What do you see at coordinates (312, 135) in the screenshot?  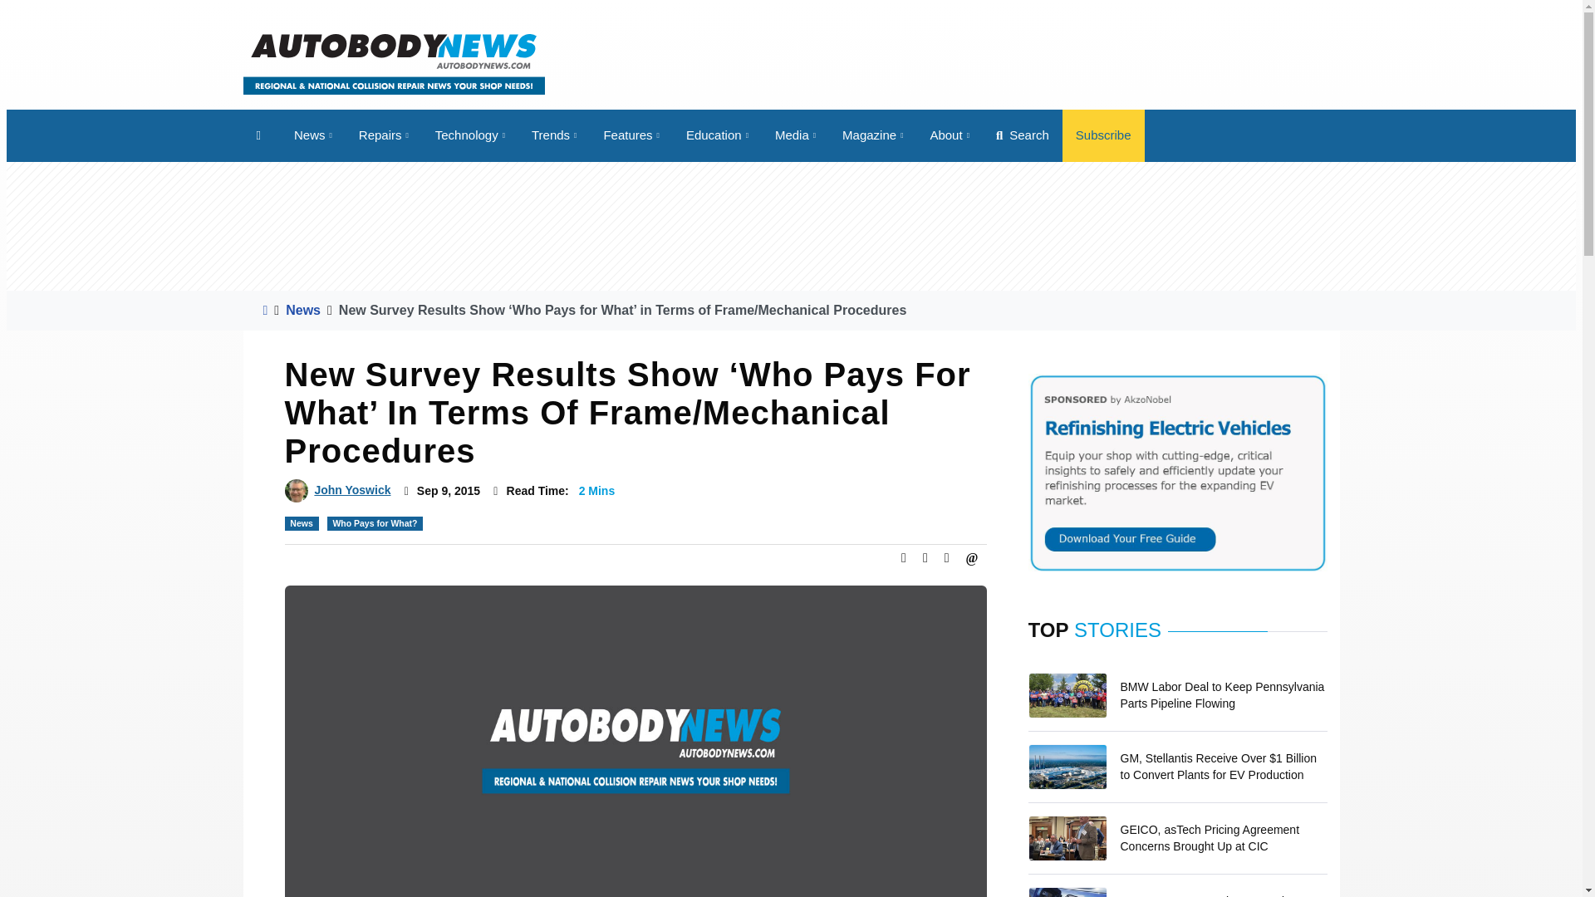 I see `News` at bounding box center [312, 135].